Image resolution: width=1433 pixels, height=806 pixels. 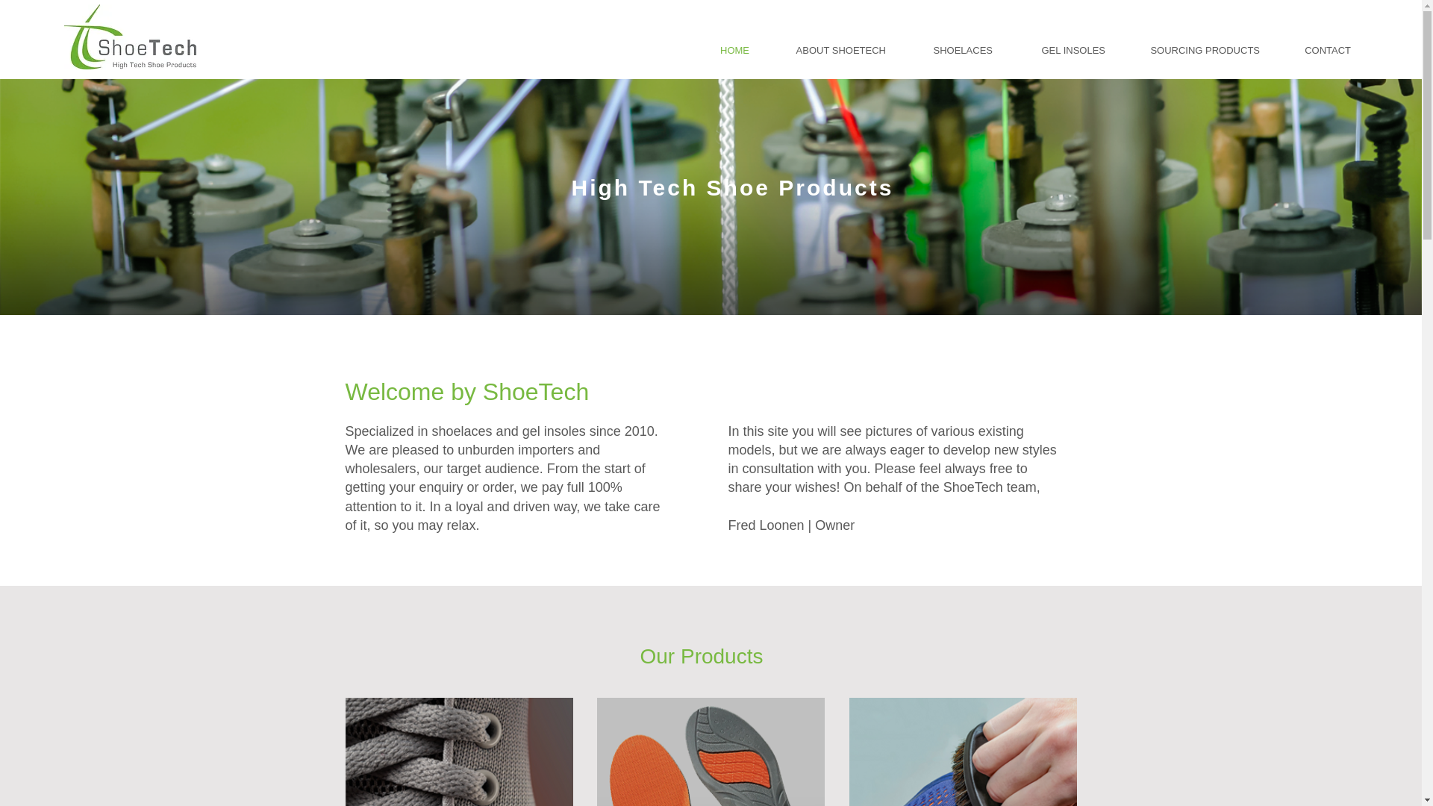 What do you see at coordinates (828, 51) in the screenshot?
I see `ABOUT SHOETECH` at bounding box center [828, 51].